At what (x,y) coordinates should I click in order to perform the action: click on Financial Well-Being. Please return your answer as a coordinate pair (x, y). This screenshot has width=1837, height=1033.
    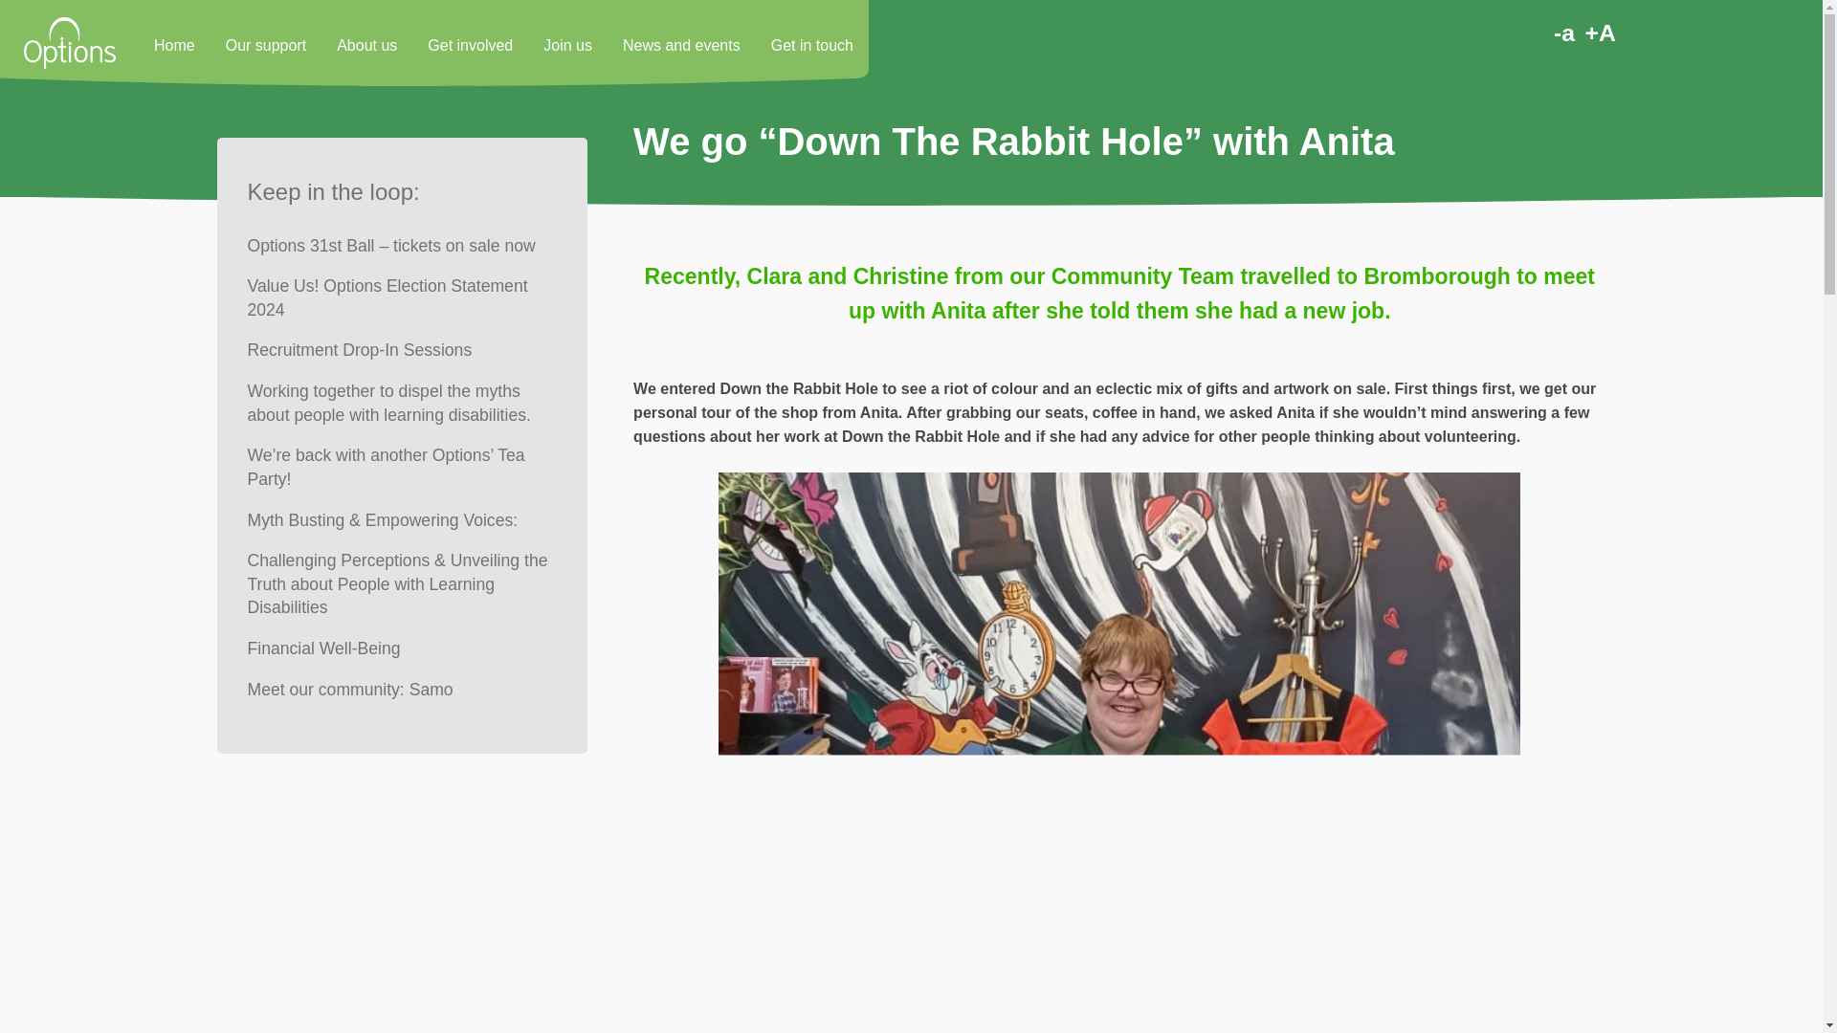
    Looking at the image, I should click on (323, 648).